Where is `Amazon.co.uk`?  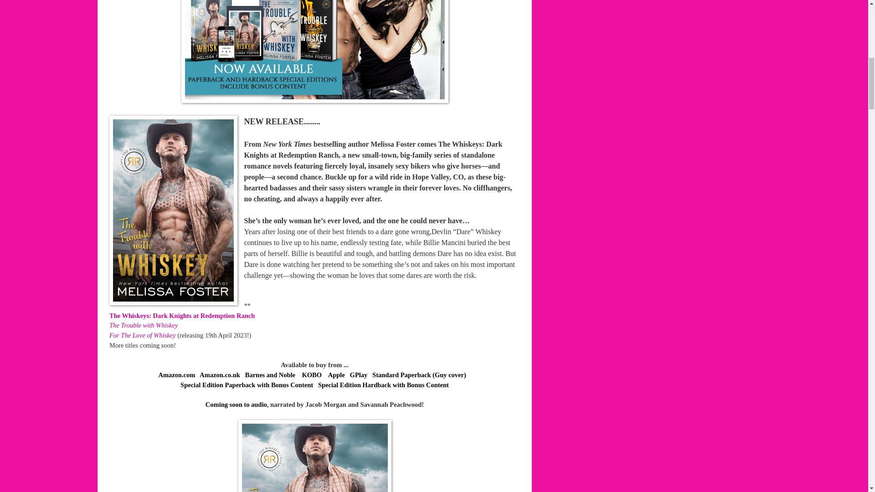
Amazon.co.uk is located at coordinates (220, 374).